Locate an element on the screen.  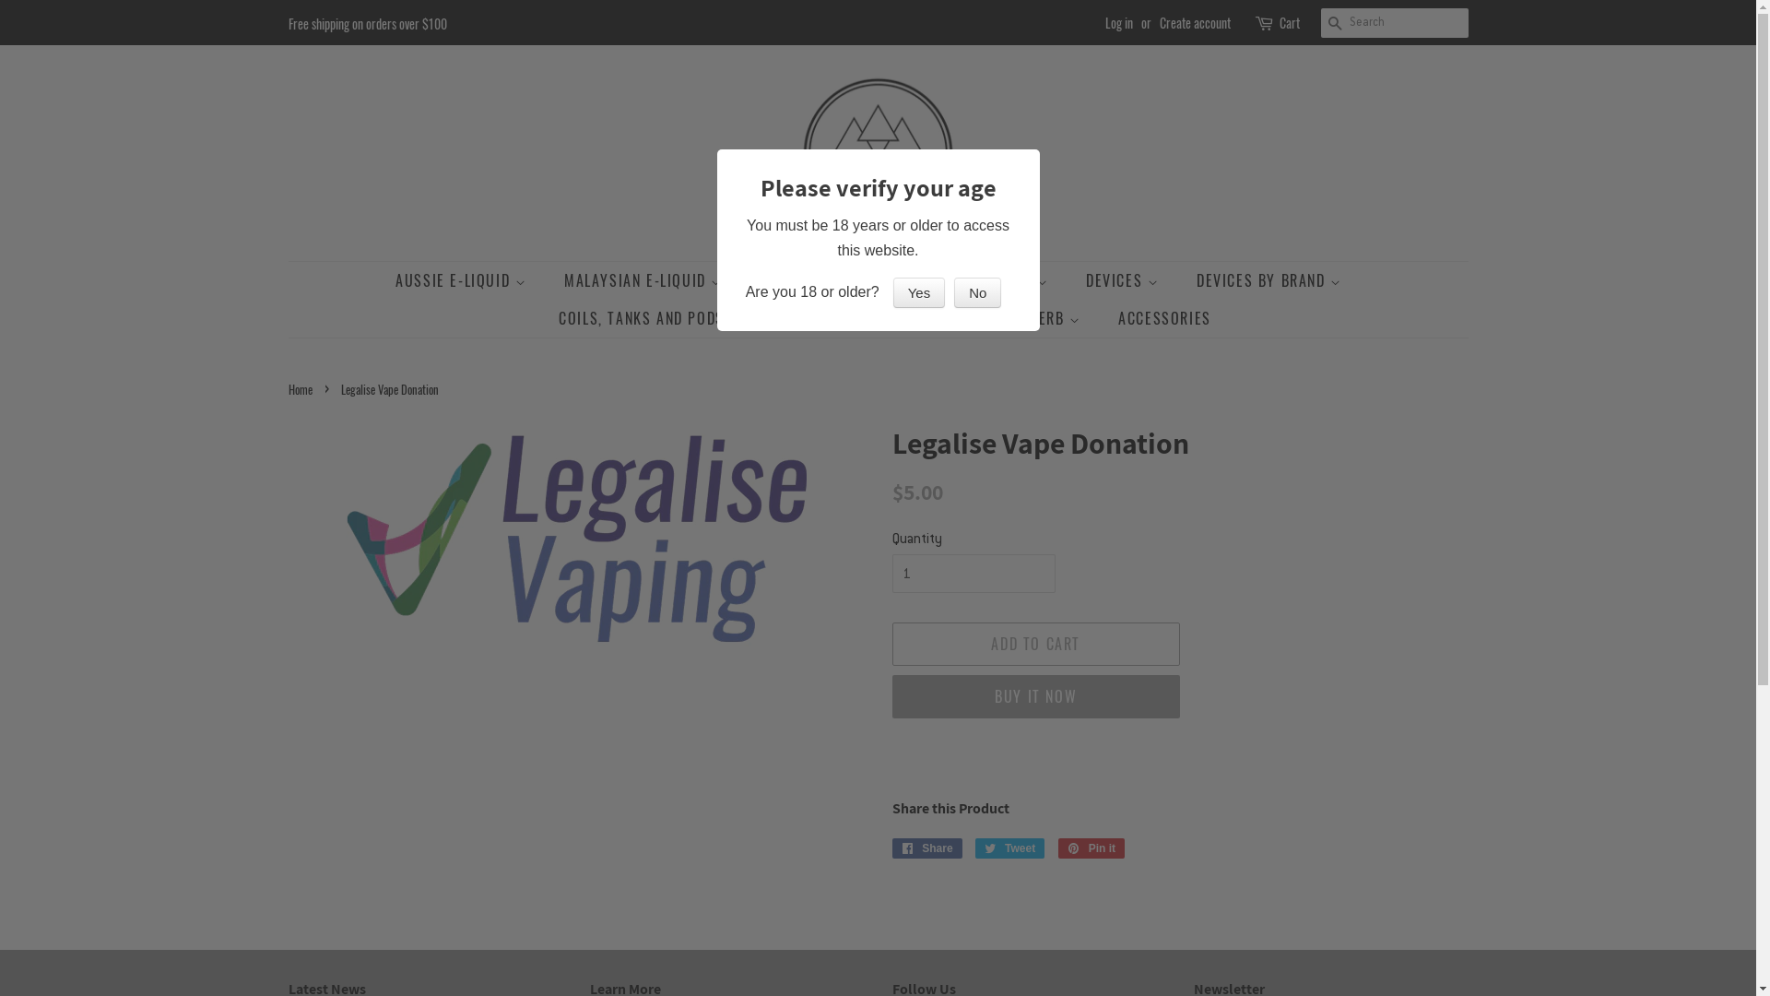
BATTERIES & CHARGERS is located at coordinates (872, 319).